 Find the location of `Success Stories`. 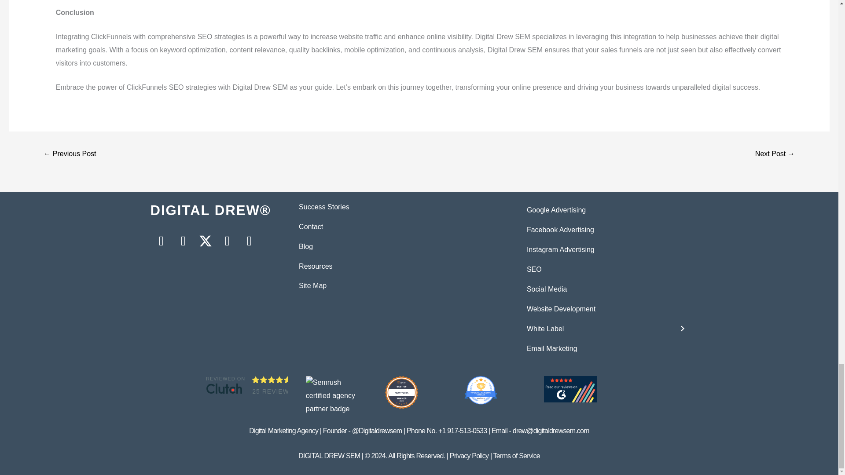

Success Stories is located at coordinates (324, 207).